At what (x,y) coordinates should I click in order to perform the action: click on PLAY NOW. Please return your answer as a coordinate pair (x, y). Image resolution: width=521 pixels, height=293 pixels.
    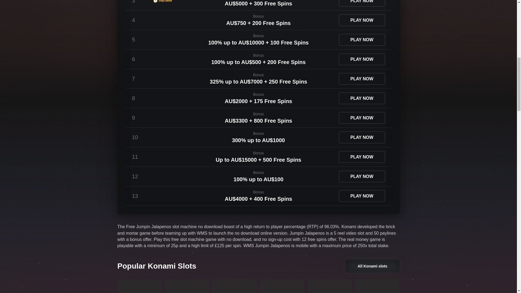
    Looking at the image, I should click on (362, 40).